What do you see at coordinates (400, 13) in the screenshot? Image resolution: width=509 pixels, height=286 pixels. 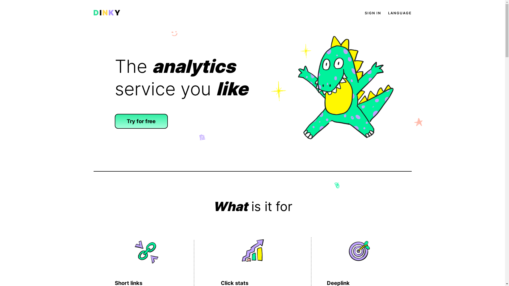 I see `LANGUAGE` at bounding box center [400, 13].